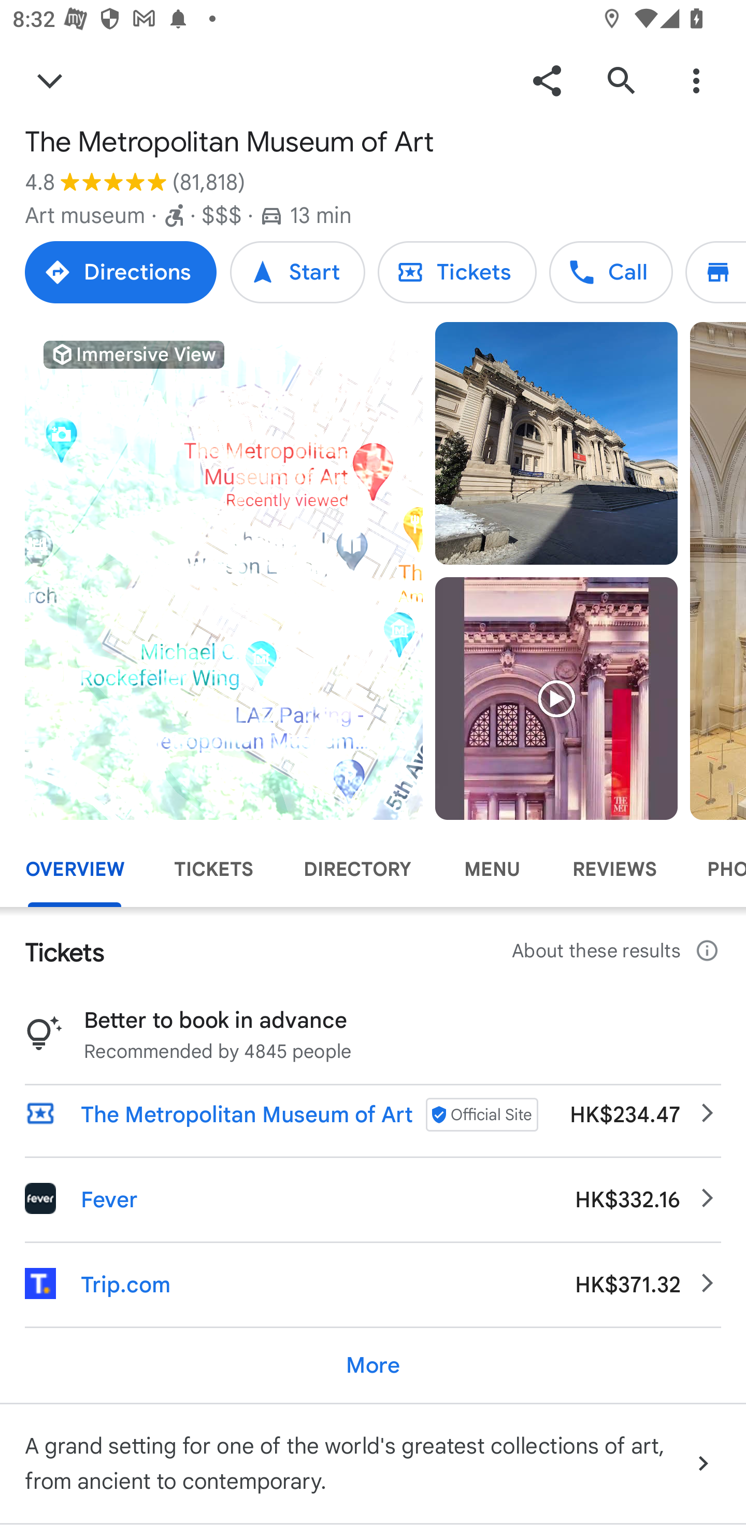  What do you see at coordinates (614, 869) in the screenshot?
I see `REVIEWS Reviews` at bounding box center [614, 869].